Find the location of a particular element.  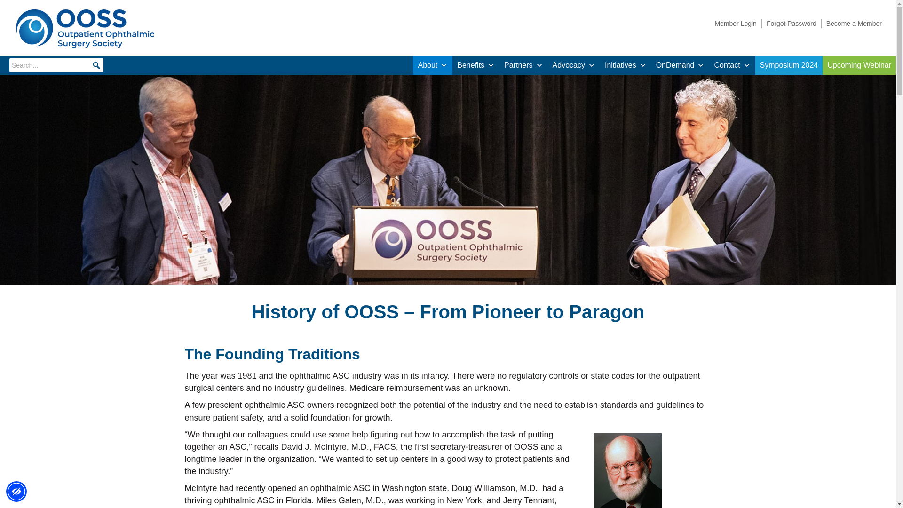

Become a Member is located at coordinates (854, 24).